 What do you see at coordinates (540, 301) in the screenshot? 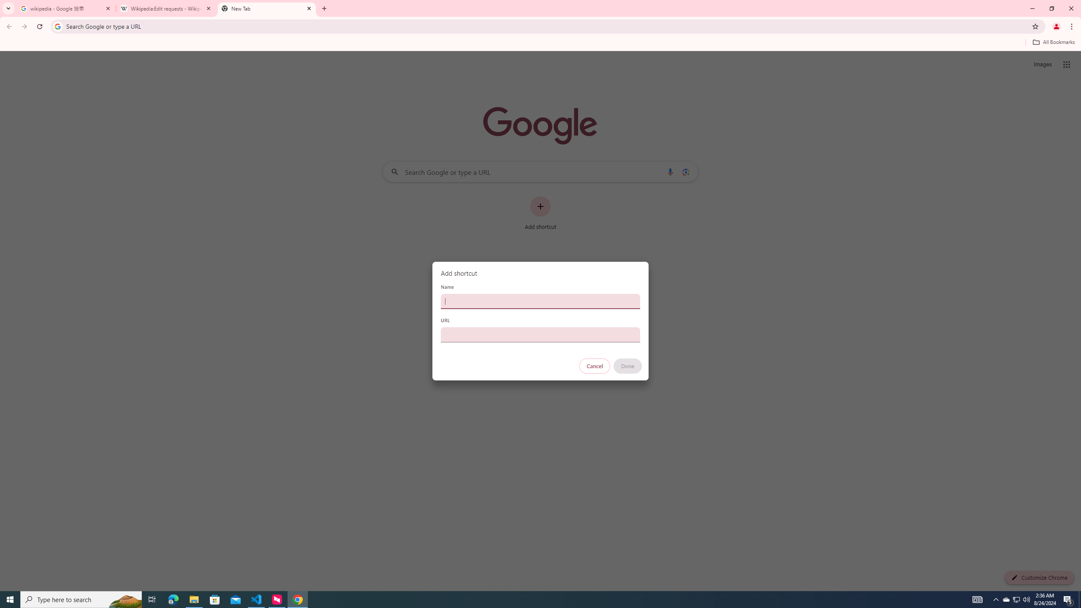
I see `Name` at bounding box center [540, 301].